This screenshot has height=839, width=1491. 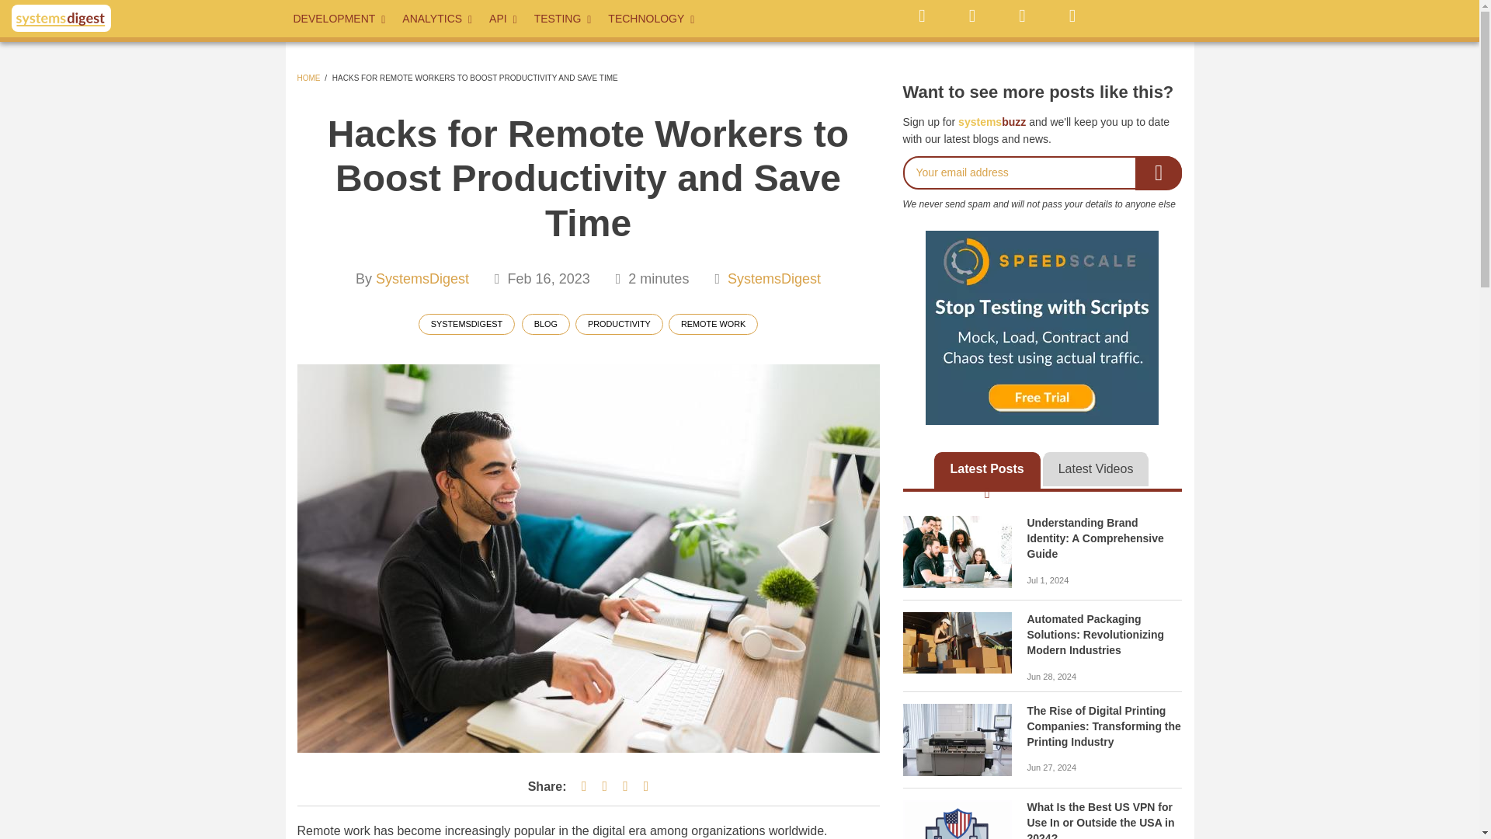 I want to click on PRODUCTIVITY, so click(x=620, y=323).